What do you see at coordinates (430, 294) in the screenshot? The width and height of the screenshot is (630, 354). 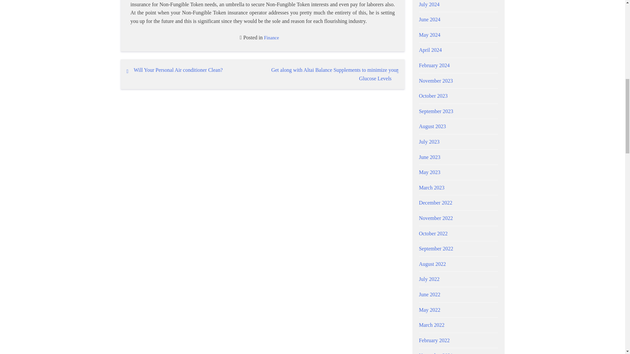 I see `June 2022` at bounding box center [430, 294].